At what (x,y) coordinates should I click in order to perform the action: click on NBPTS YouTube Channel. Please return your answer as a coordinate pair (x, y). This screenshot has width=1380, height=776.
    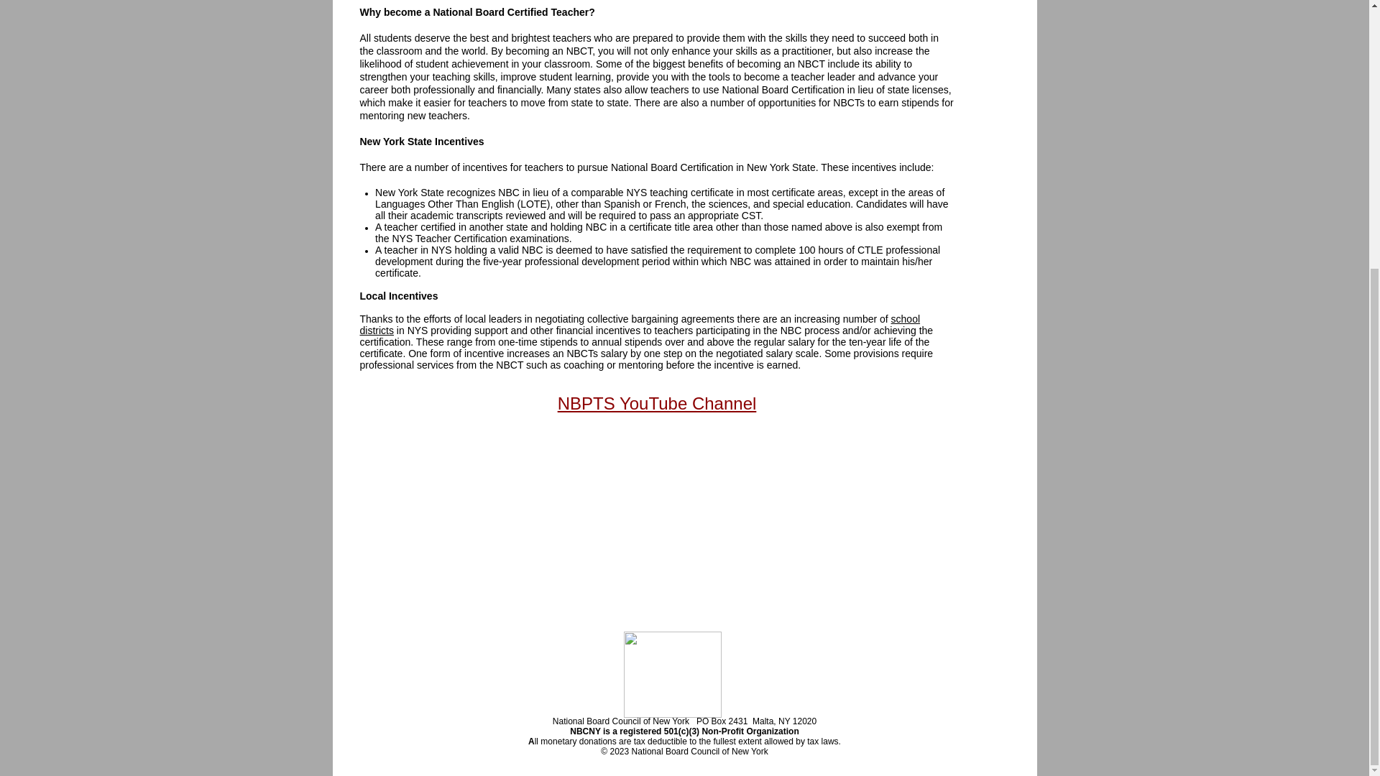
    Looking at the image, I should click on (657, 402).